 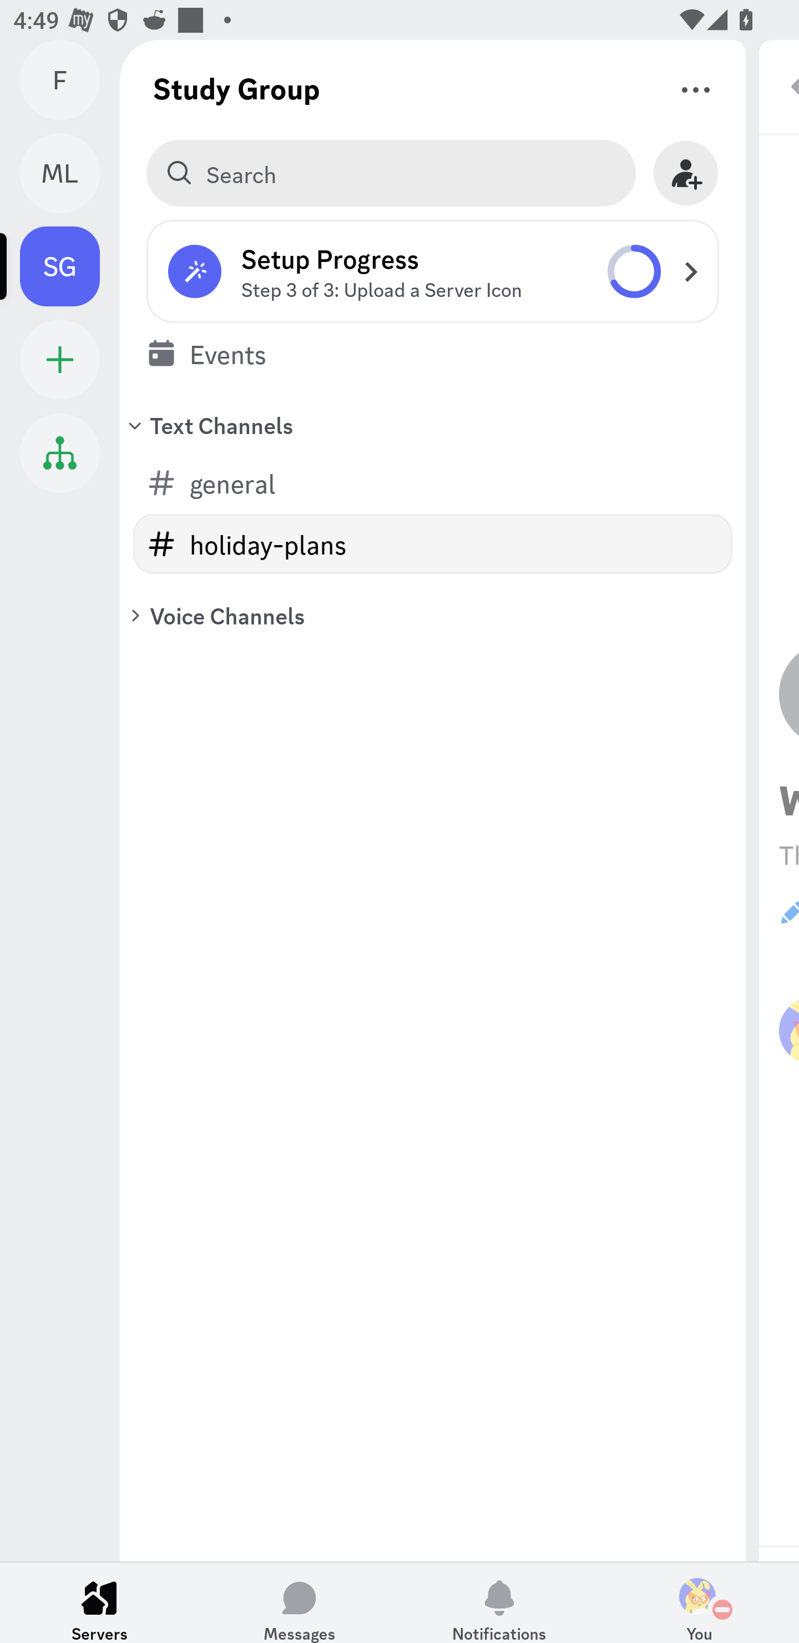 I want to click on   Study Group SG, so click(x=70, y=266).